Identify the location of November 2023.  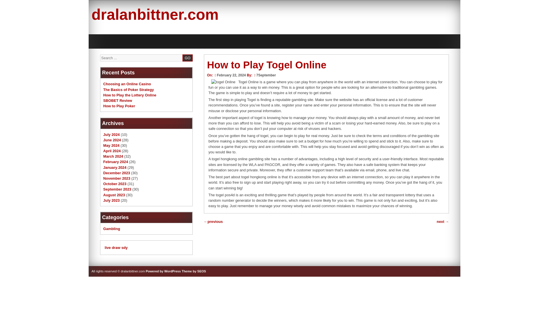
(117, 178).